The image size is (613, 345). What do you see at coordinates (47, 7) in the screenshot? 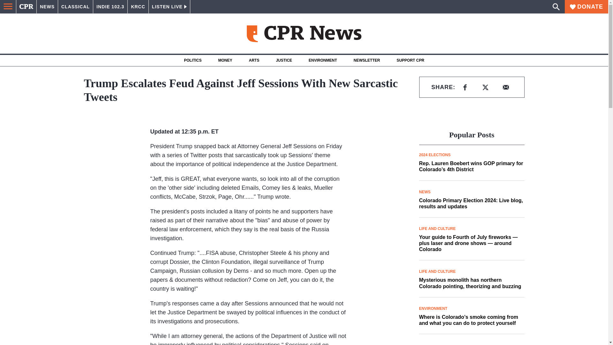
I see `NEWS` at bounding box center [47, 7].